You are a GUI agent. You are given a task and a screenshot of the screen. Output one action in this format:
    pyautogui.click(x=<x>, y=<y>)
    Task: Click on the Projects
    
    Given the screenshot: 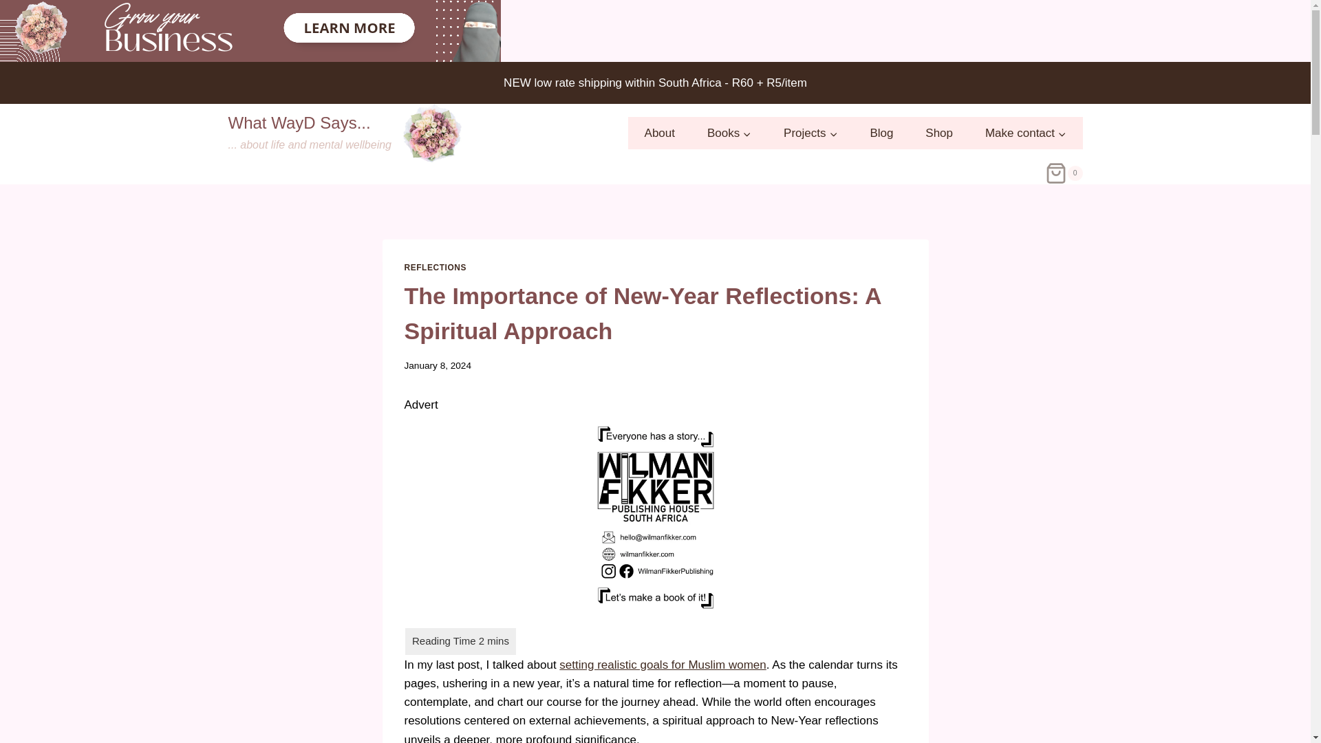 What is the action you would take?
    pyautogui.click(x=435, y=268)
    